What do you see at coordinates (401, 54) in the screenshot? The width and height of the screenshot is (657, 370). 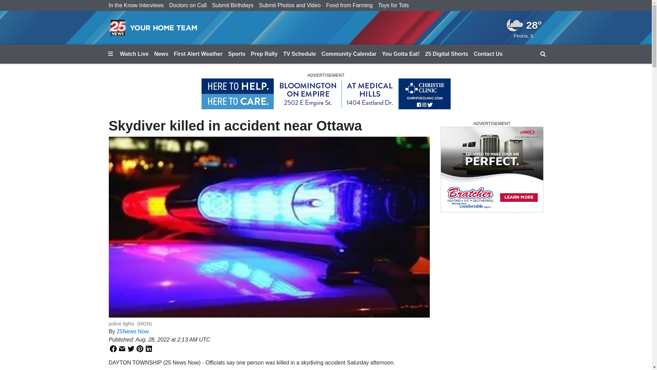 I see `You Gotta Eat!` at bounding box center [401, 54].